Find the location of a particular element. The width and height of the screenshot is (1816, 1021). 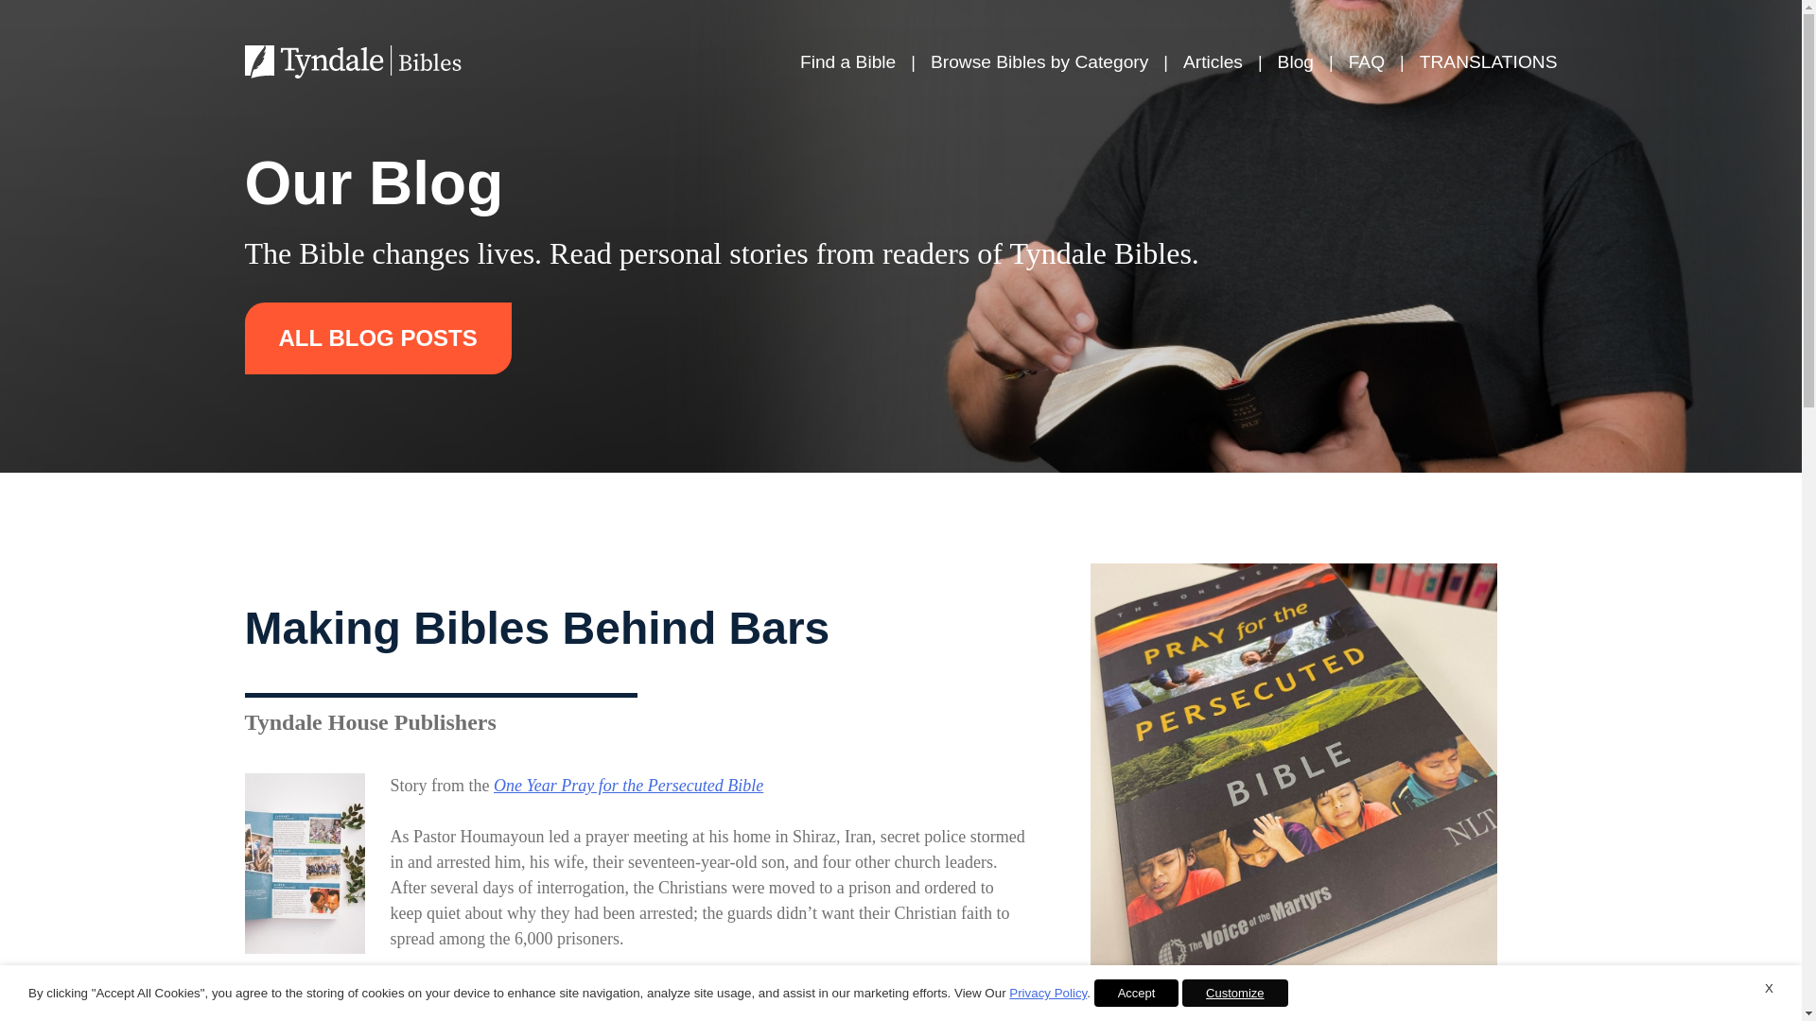

Blog is located at coordinates (1296, 62).